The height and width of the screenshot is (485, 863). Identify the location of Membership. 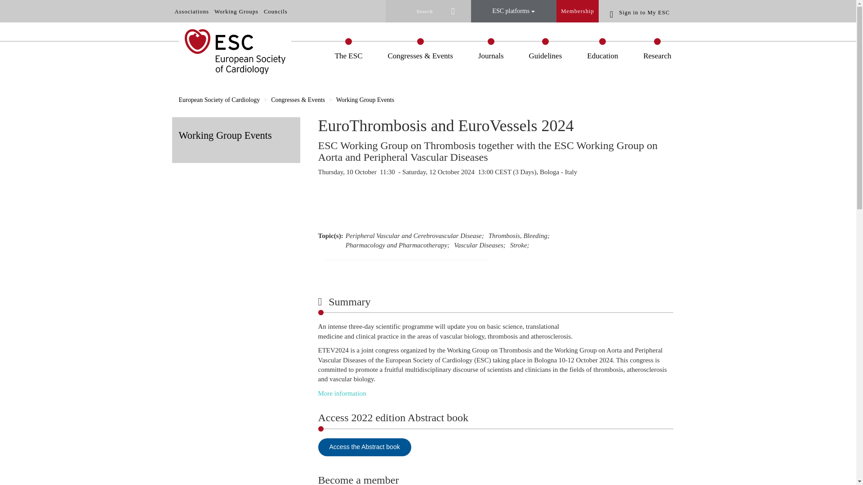
(578, 11).